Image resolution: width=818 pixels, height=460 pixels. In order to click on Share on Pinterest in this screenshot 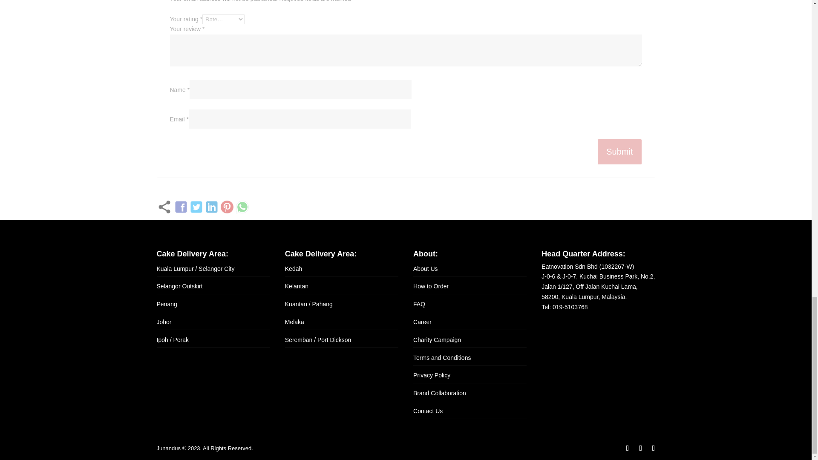, I will do `click(227, 207)`.